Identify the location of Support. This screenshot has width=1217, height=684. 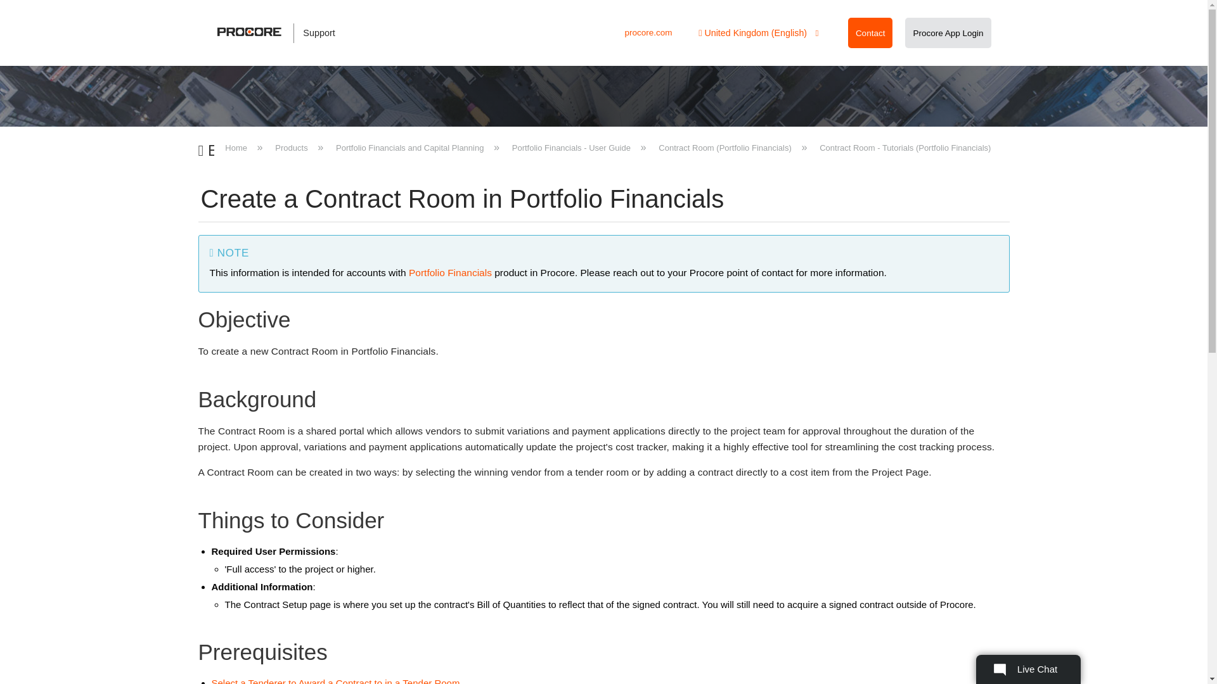
(283, 33).